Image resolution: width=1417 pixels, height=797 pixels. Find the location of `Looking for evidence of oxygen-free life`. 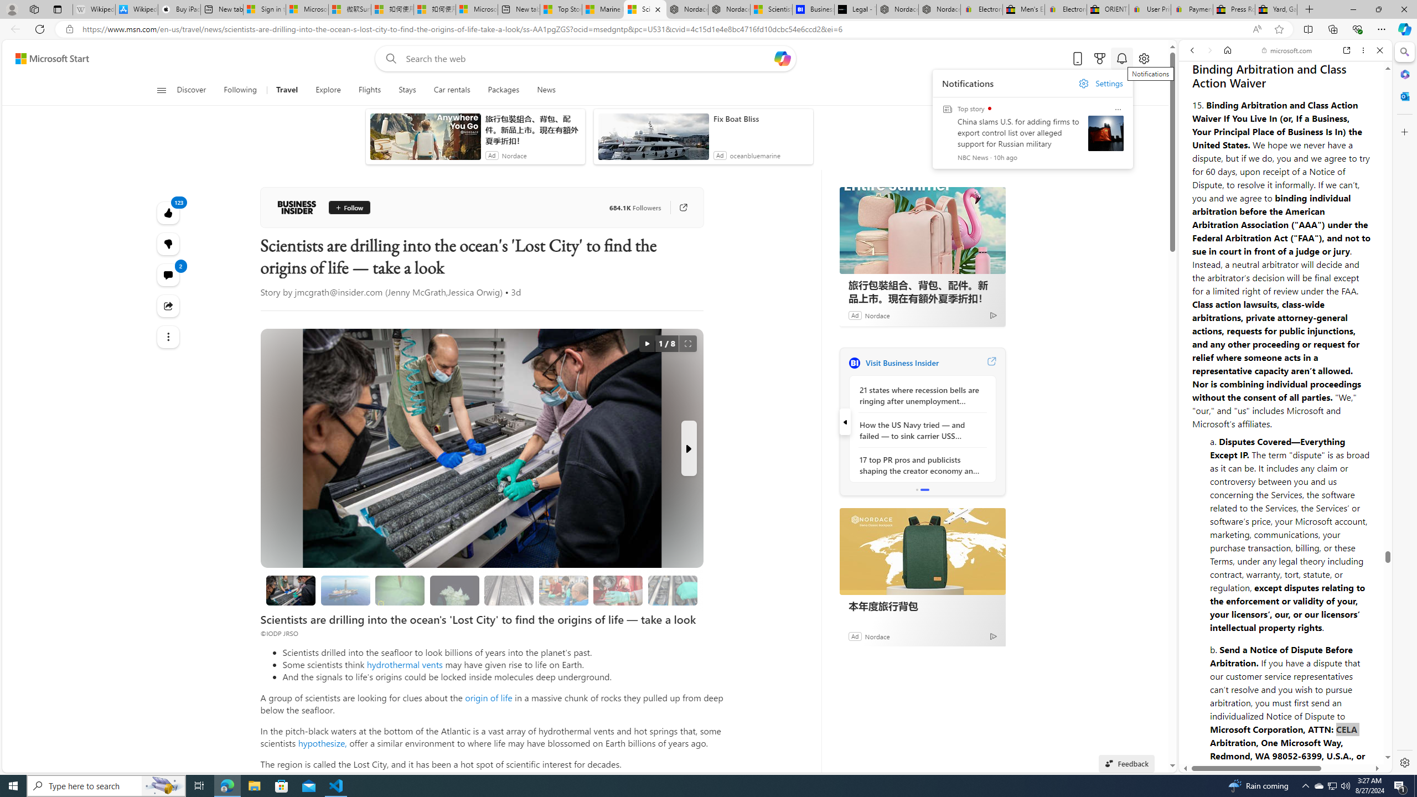

Looking for evidence of oxygen-free life is located at coordinates (563, 590).